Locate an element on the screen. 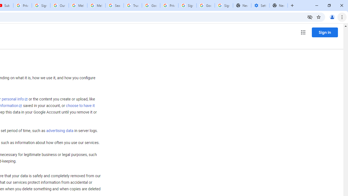 This screenshot has height=196, width=348. Sign in - Google Accounts is located at coordinates (41, 5).